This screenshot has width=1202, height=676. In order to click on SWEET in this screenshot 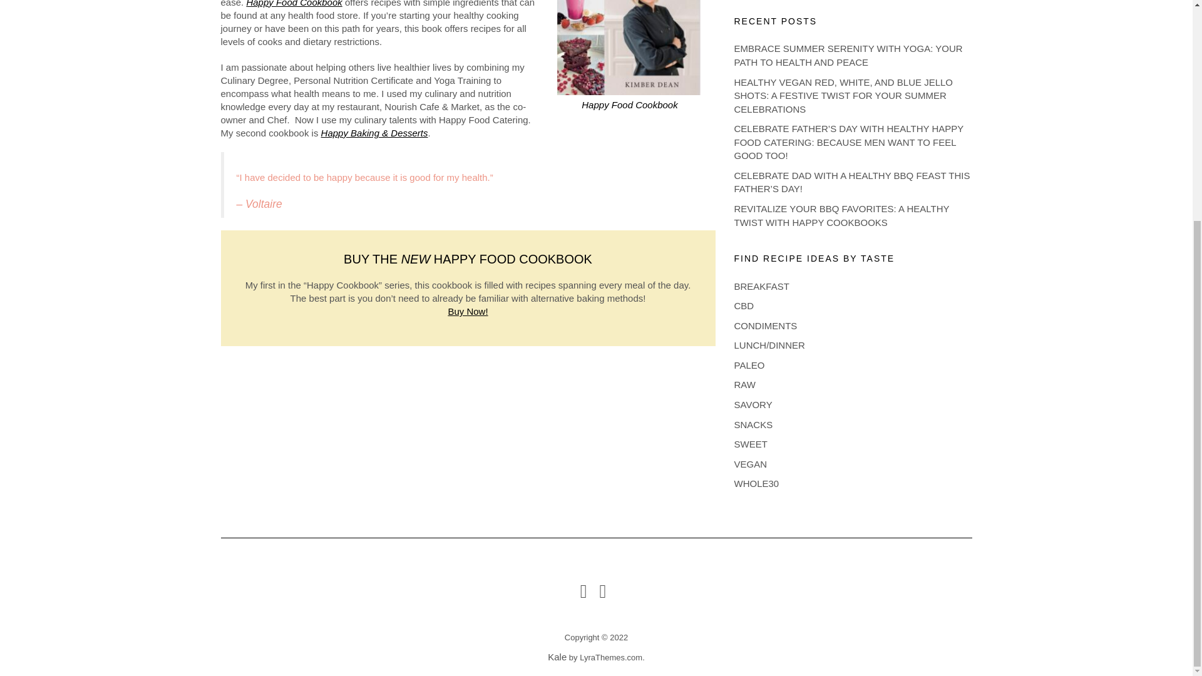, I will do `click(750, 444)`.